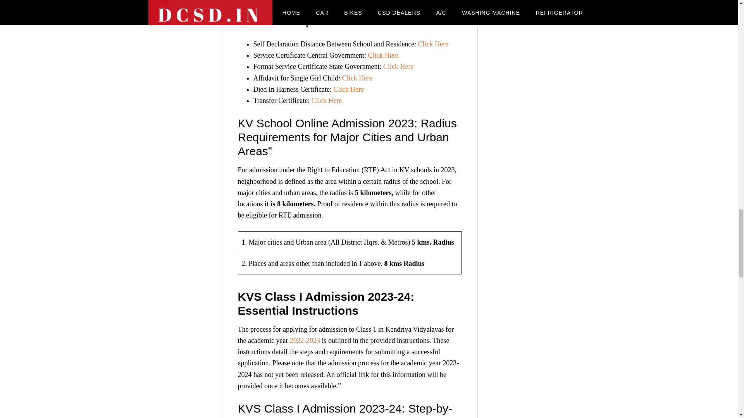 The image size is (744, 418). What do you see at coordinates (433, 44) in the screenshot?
I see `Click Here` at bounding box center [433, 44].